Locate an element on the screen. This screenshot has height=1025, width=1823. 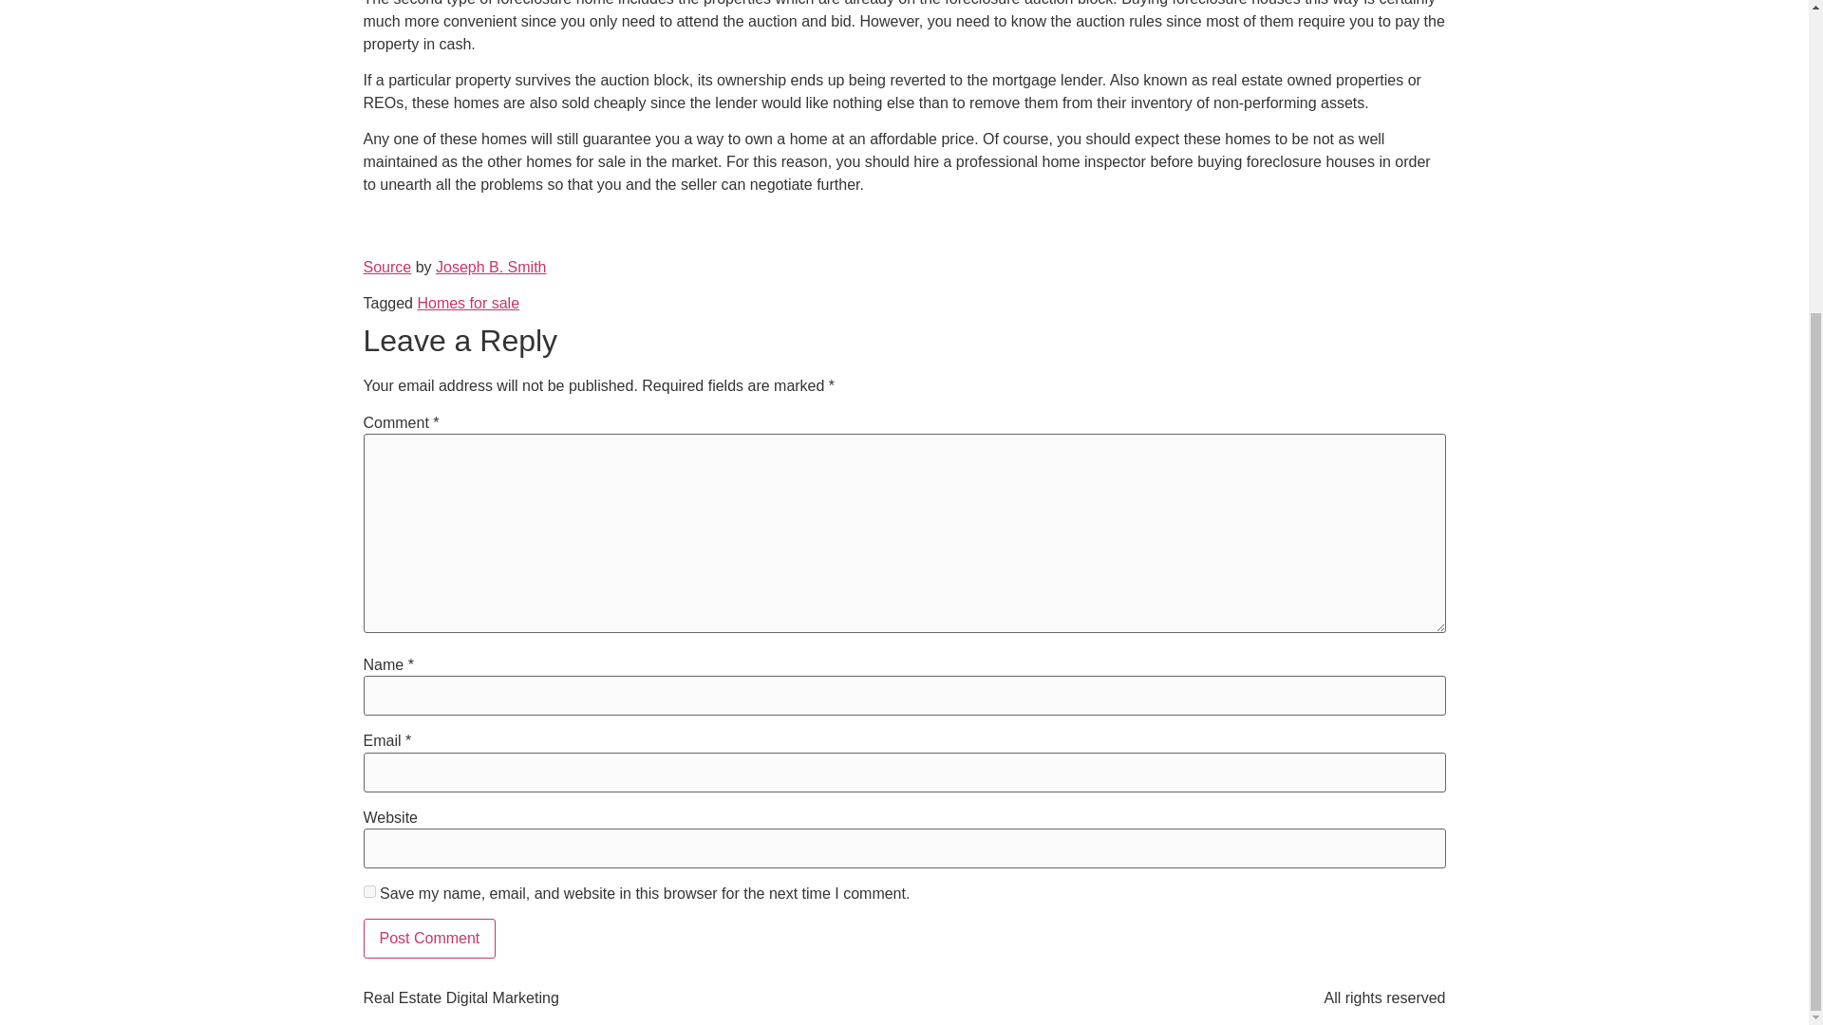
yes is located at coordinates (368, 892).